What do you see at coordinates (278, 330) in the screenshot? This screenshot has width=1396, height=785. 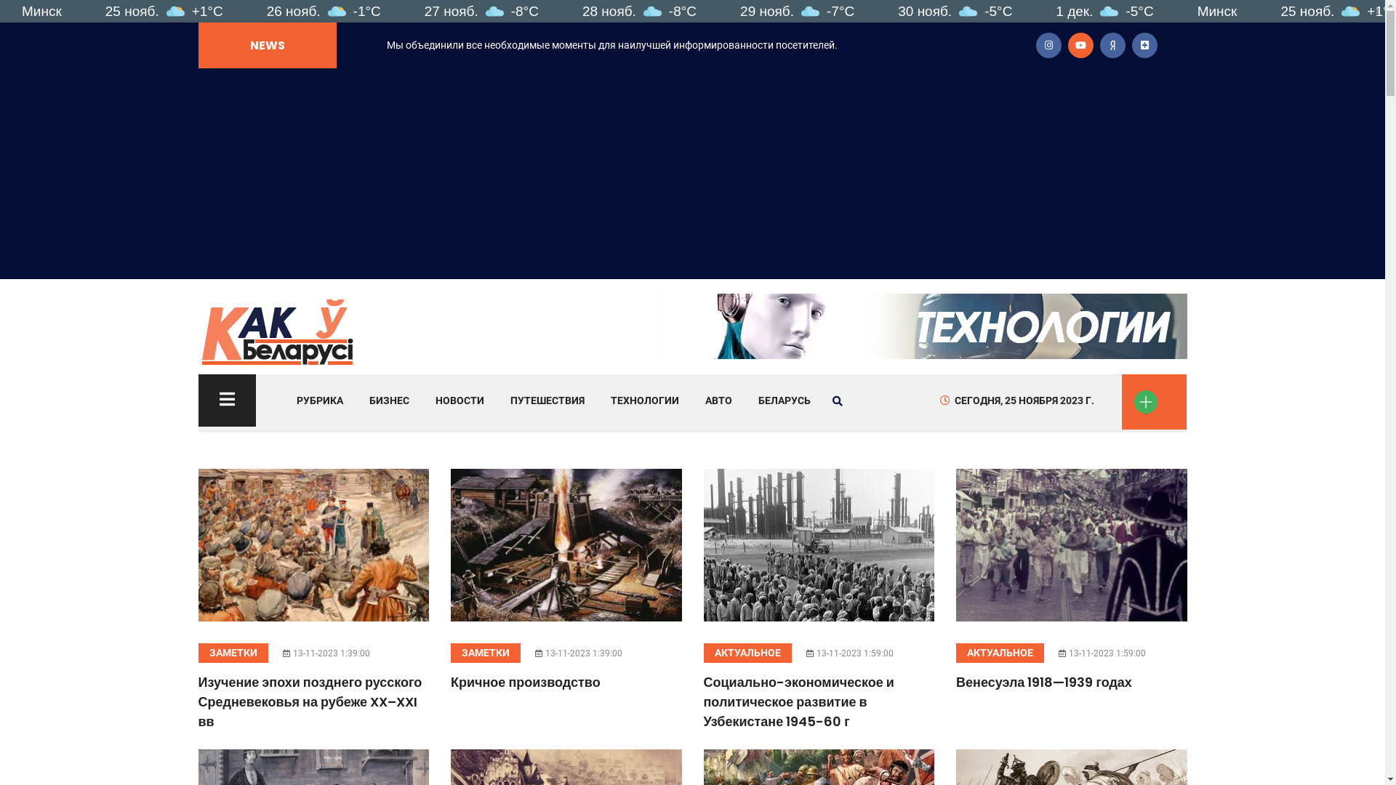 I see `kvb.by` at bounding box center [278, 330].